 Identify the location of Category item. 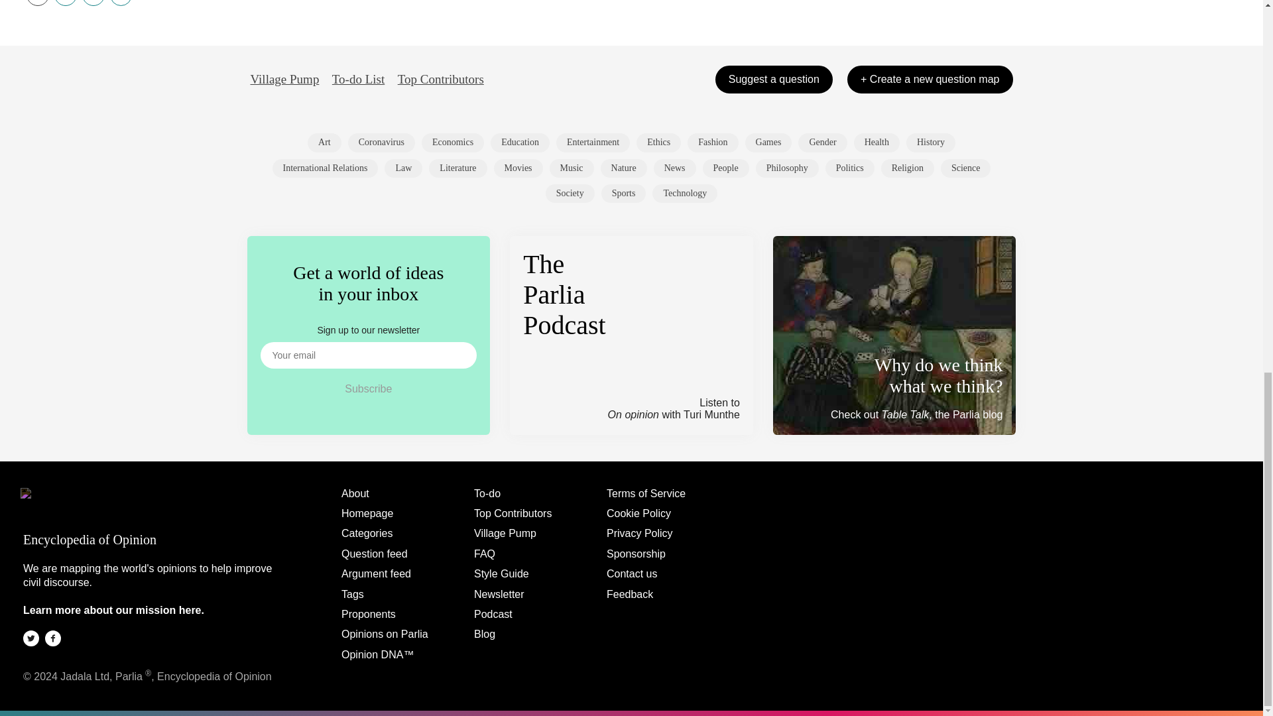
(572, 168).